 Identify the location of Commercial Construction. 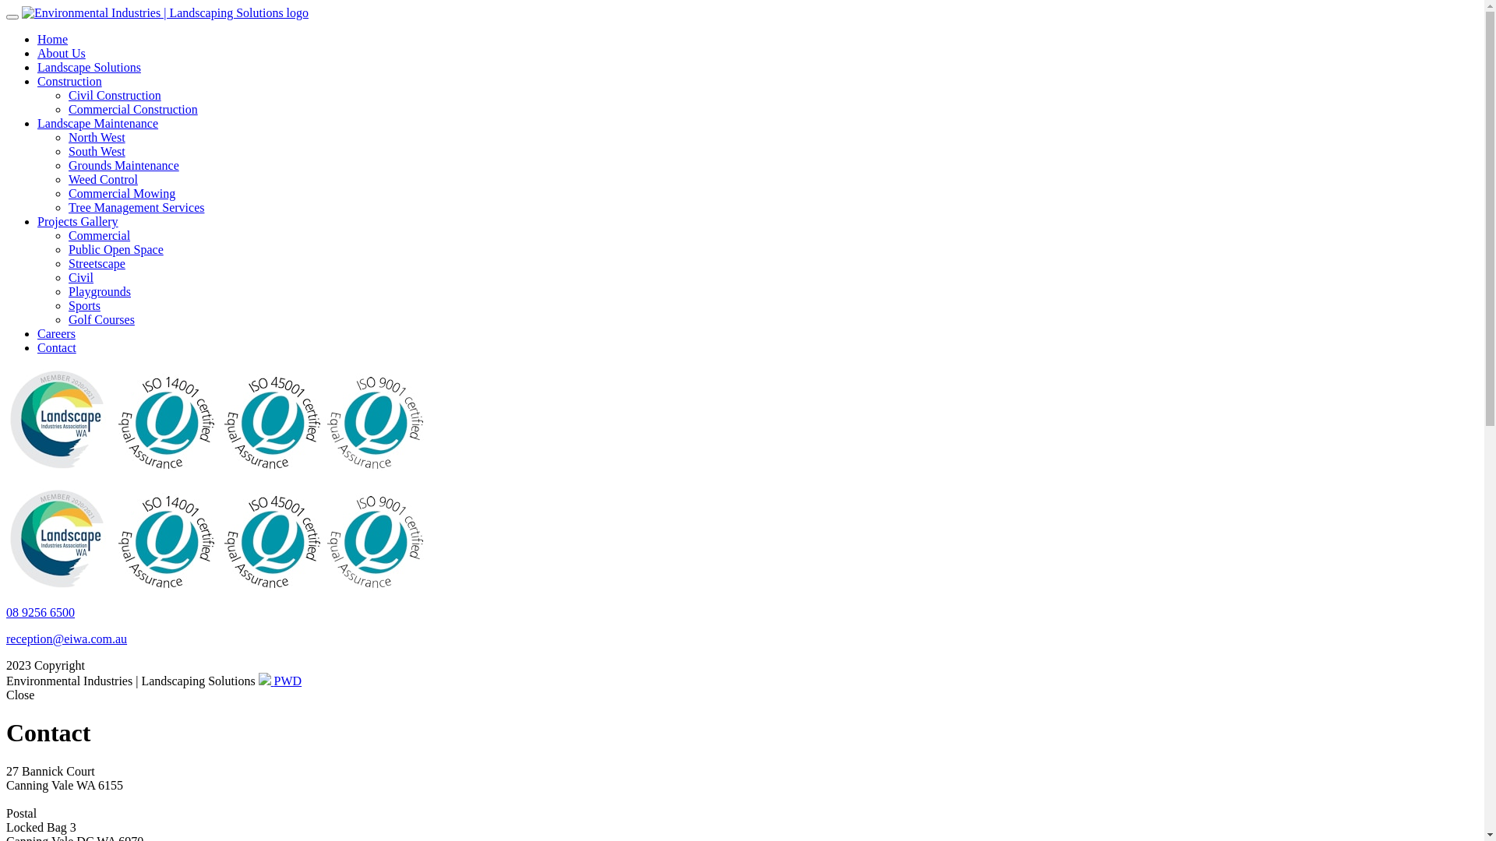
(133, 109).